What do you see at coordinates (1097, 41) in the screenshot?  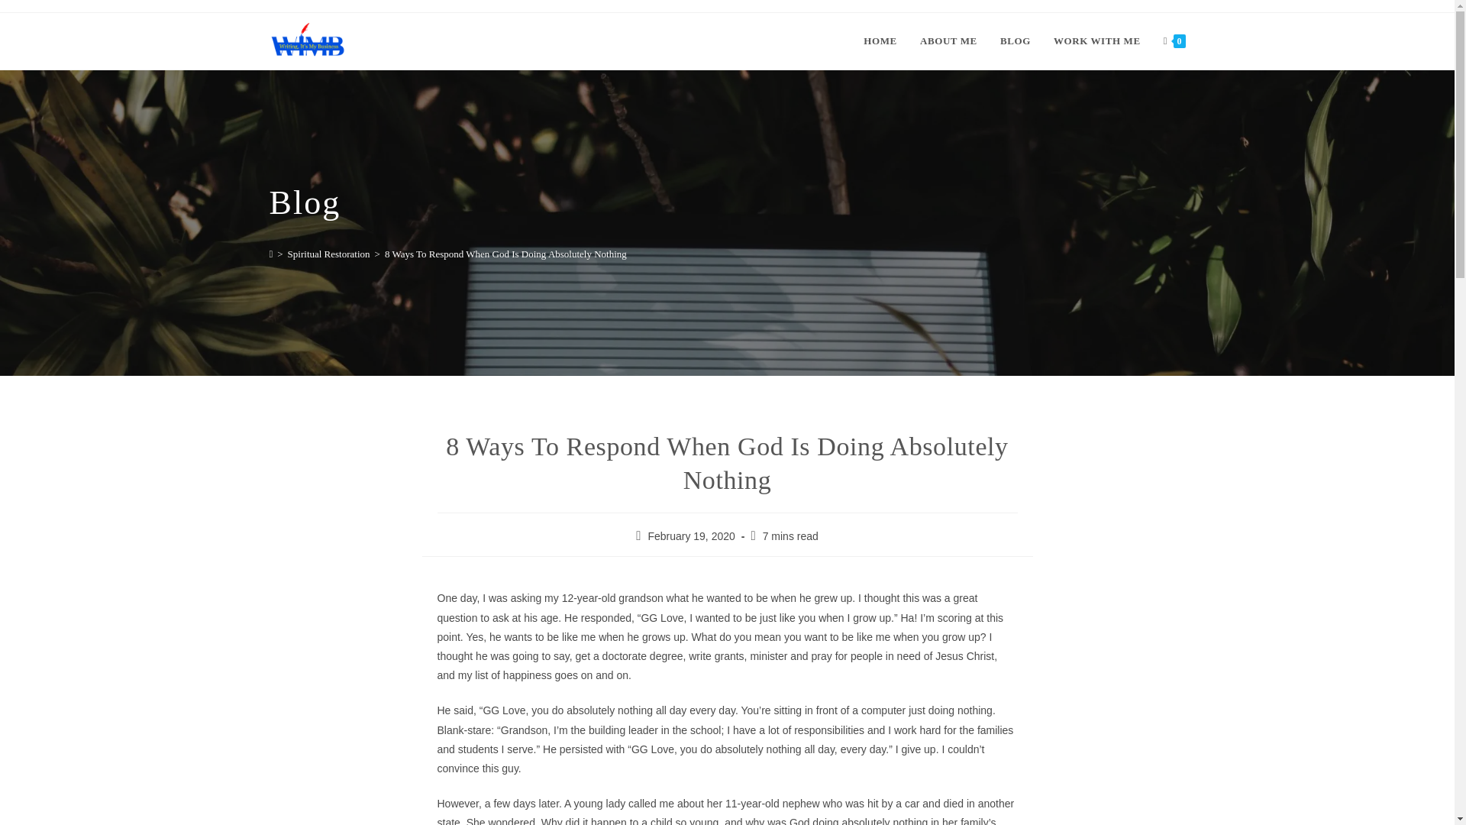 I see `WORK WITH ME` at bounding box center [1097, 41].